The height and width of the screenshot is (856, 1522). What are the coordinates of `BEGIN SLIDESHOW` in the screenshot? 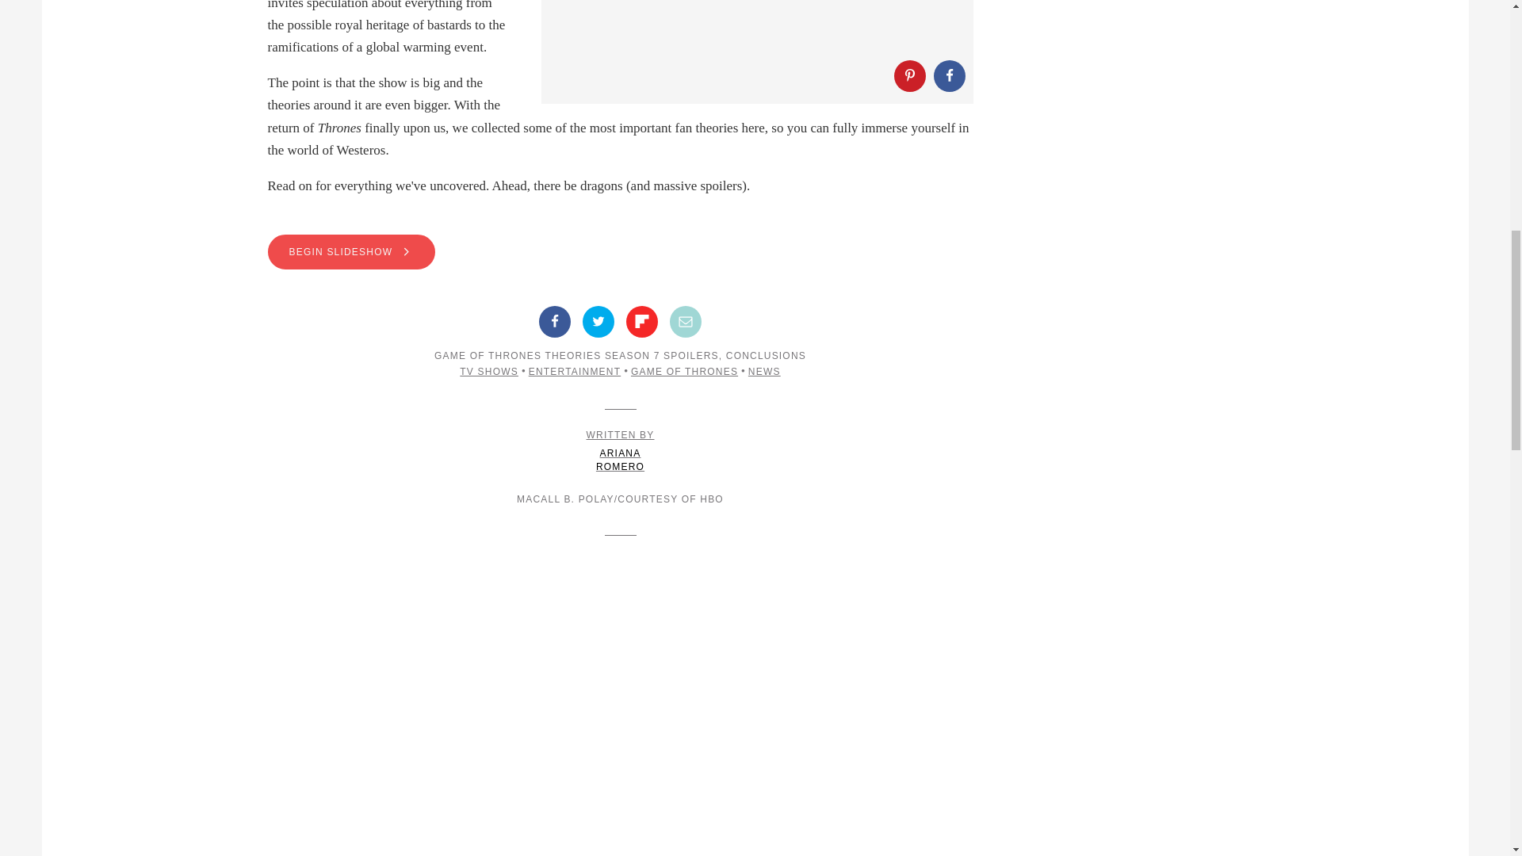 It's located at (620, 252).